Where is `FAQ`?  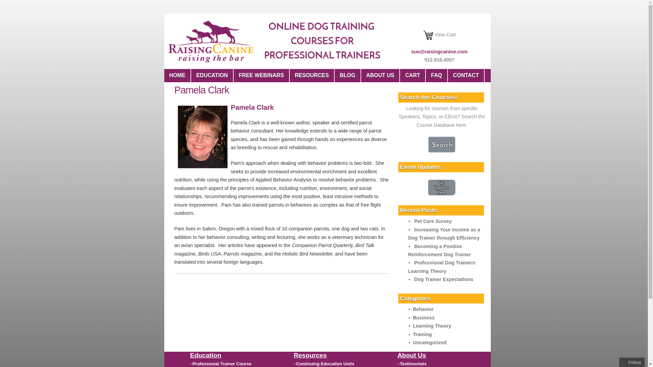 FAQ is located at coordinates (436, 75).